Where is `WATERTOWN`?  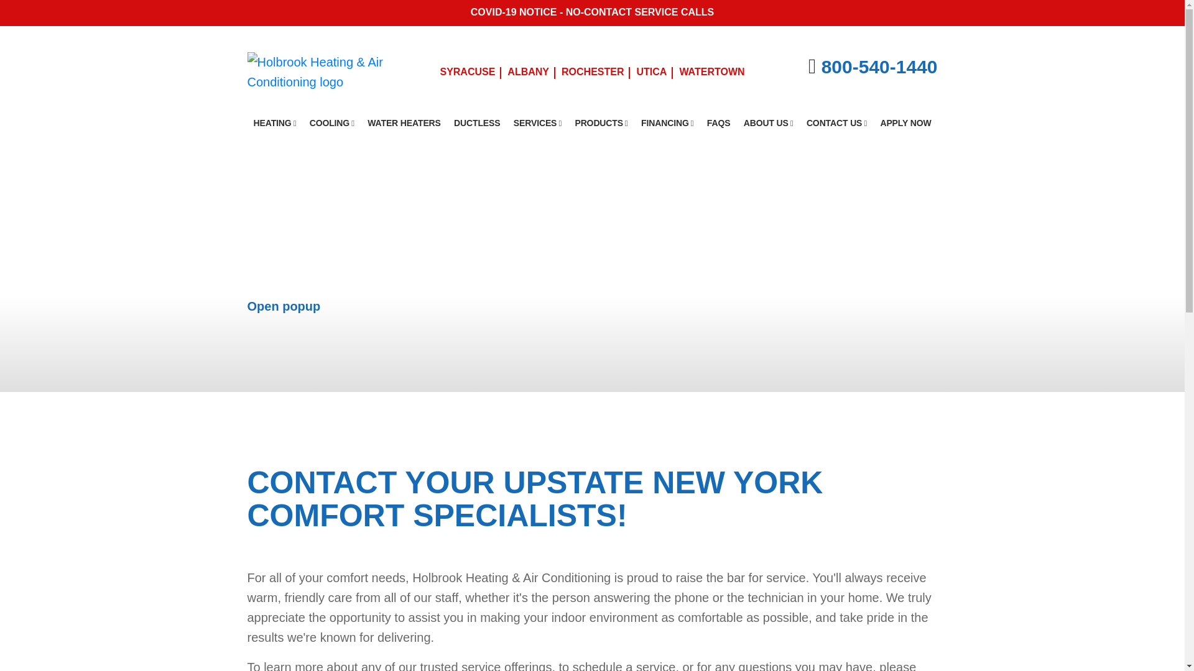 WATERTOWN is located at coordinates (711, 72).